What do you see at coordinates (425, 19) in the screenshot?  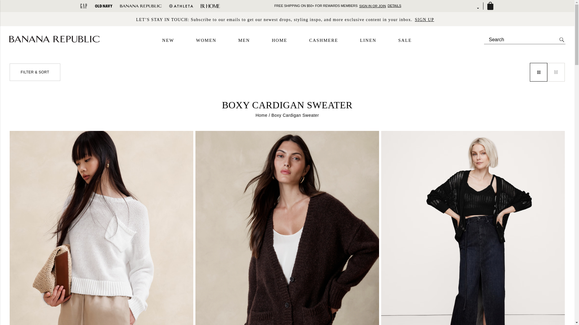 I see `SIGN UP` at bounding box center [425, 19].